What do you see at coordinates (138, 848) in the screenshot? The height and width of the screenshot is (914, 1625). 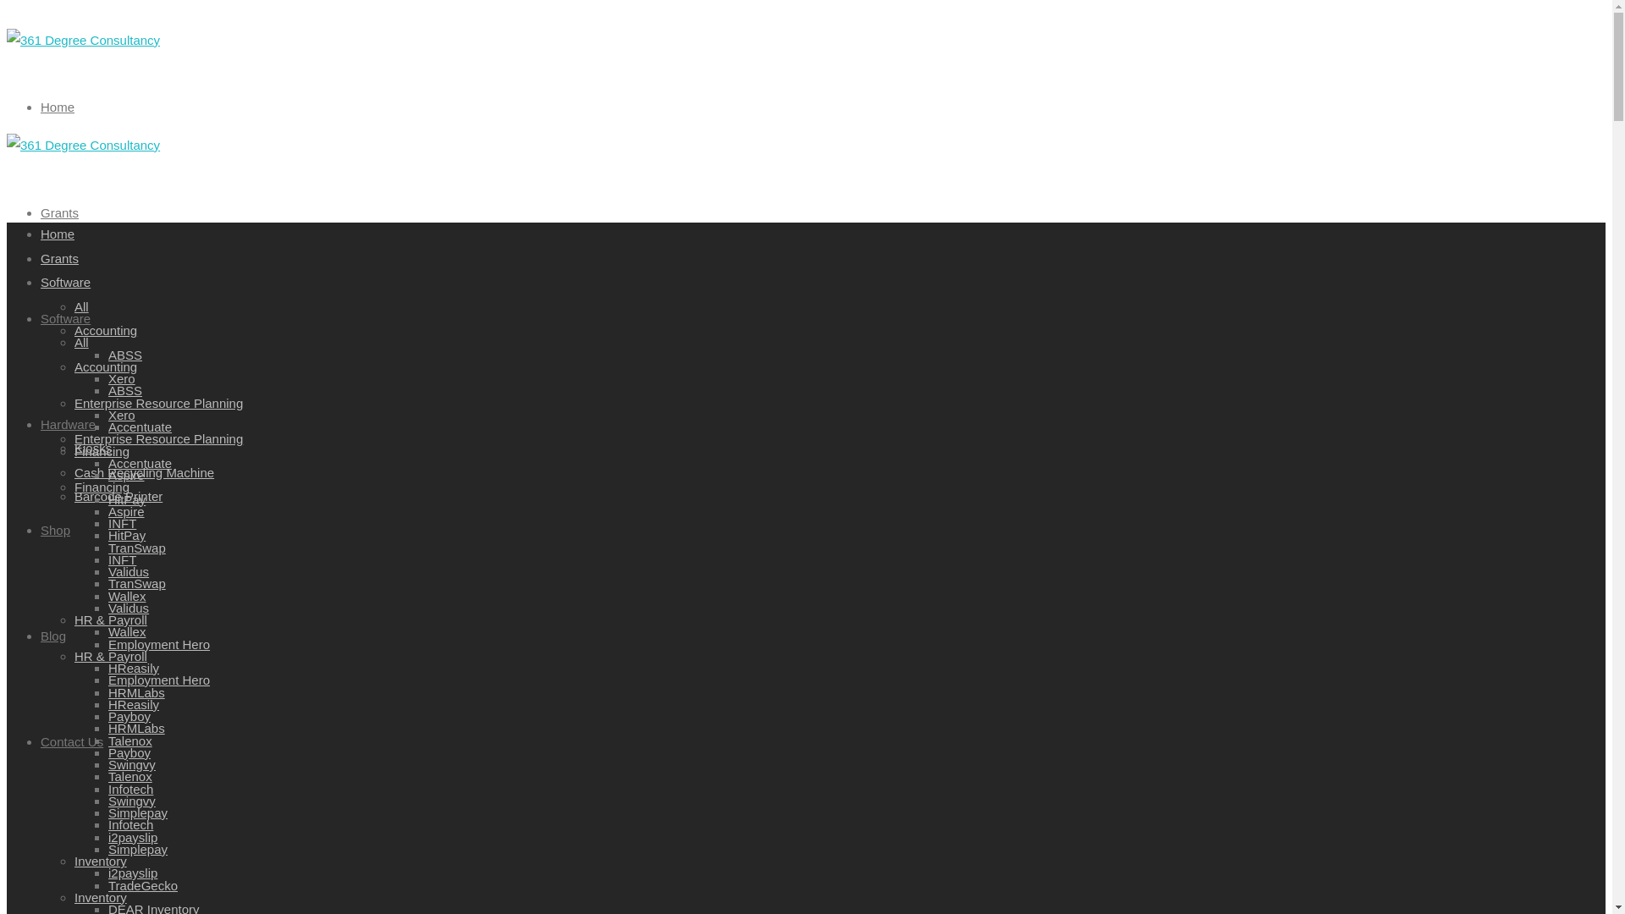 I see `Simplepay` at bounding box center [138, 848].